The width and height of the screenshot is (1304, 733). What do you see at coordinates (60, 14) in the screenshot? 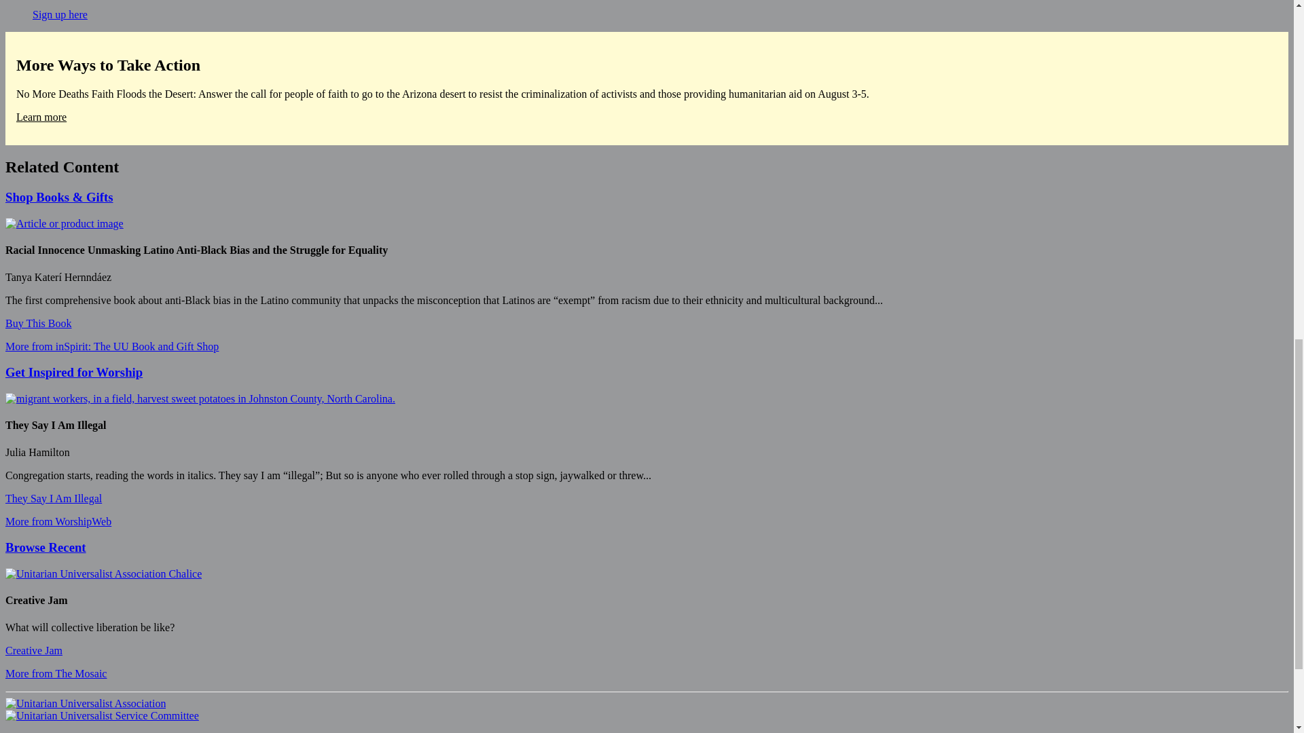
I see `Sign up here` at bounding box center [60, 14].